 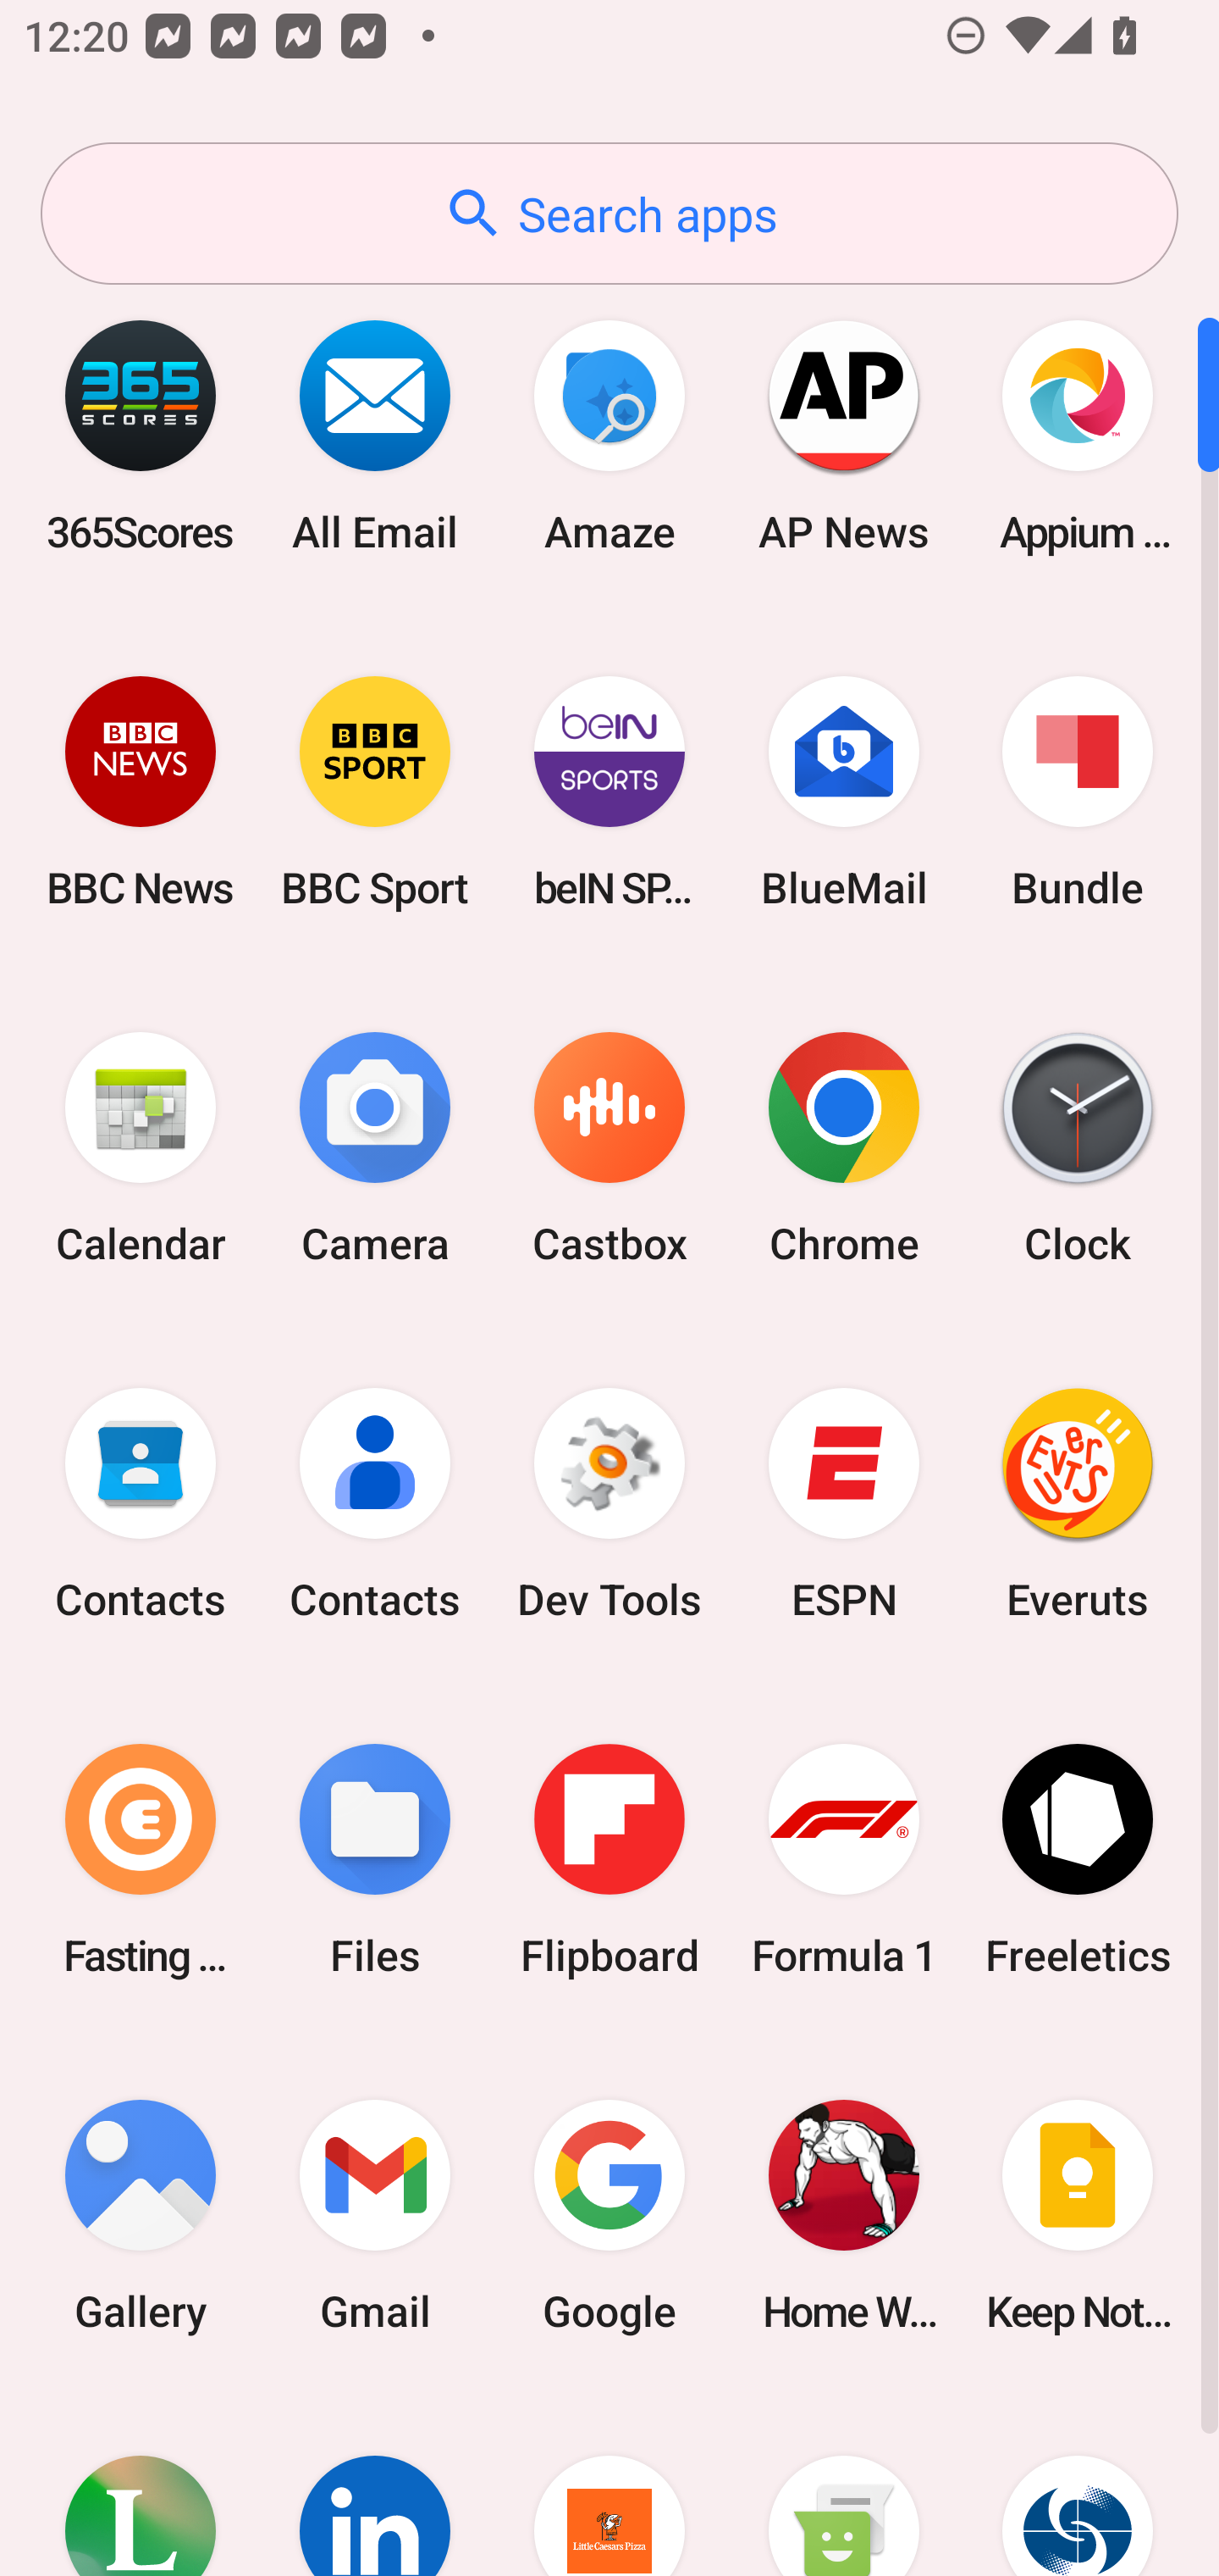 I want to click on BlueMail, so click(x=843, y=791).